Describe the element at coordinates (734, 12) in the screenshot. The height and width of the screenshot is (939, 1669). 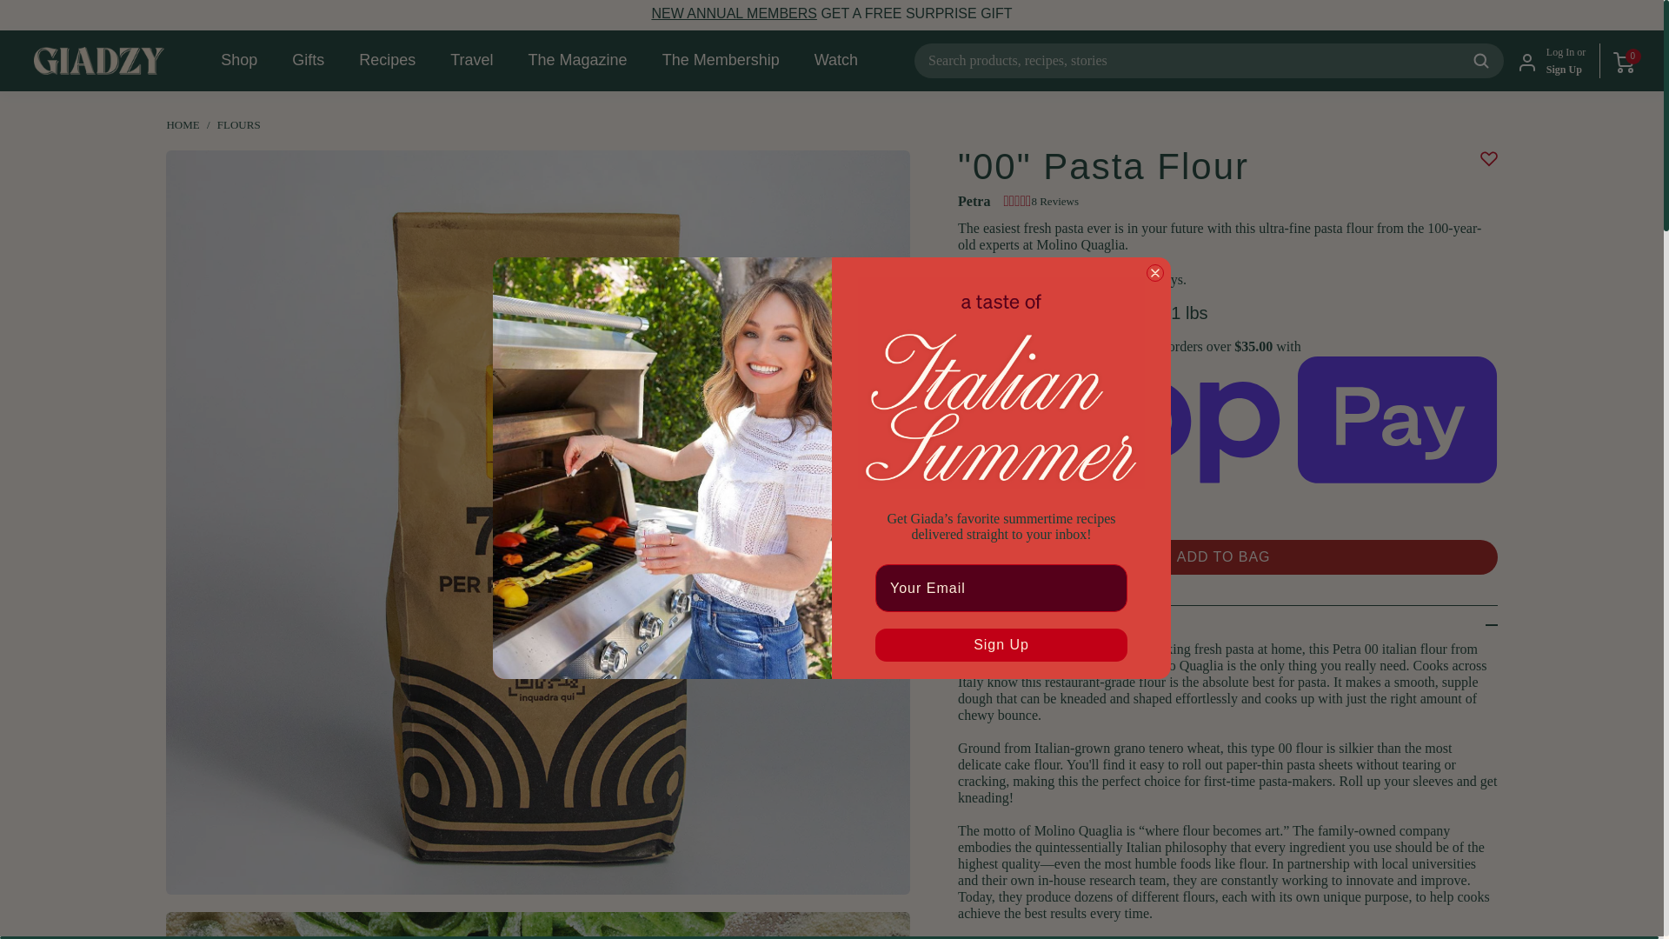
I see `The Membership` at that location.